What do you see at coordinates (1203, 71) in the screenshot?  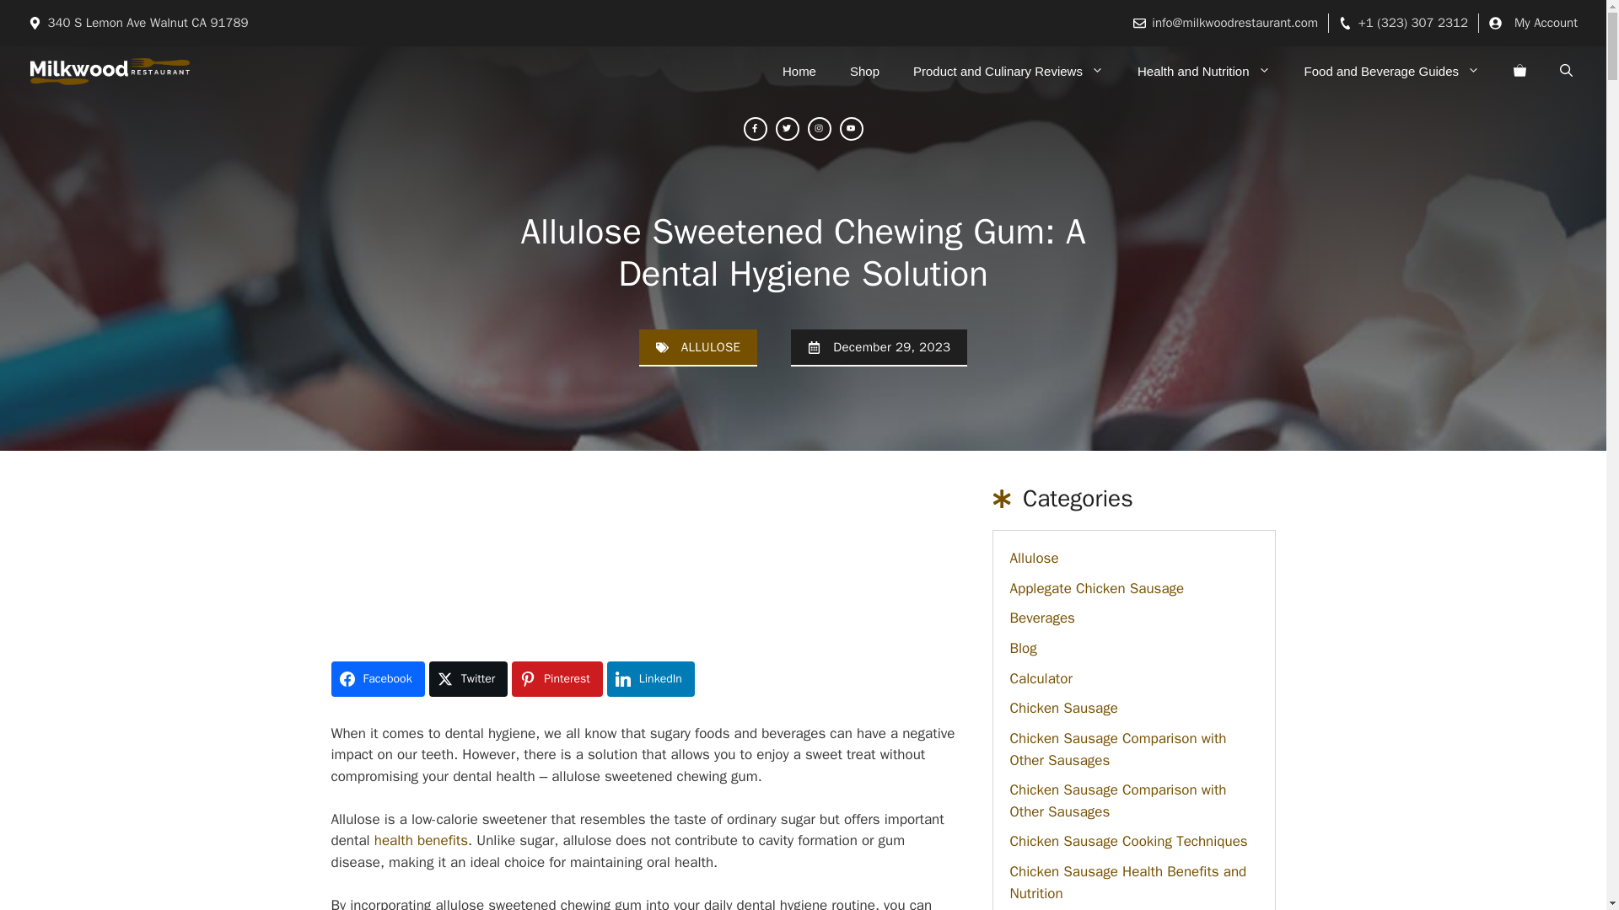 I see `Health and Nutrition` at bounding box center [1203, 71].